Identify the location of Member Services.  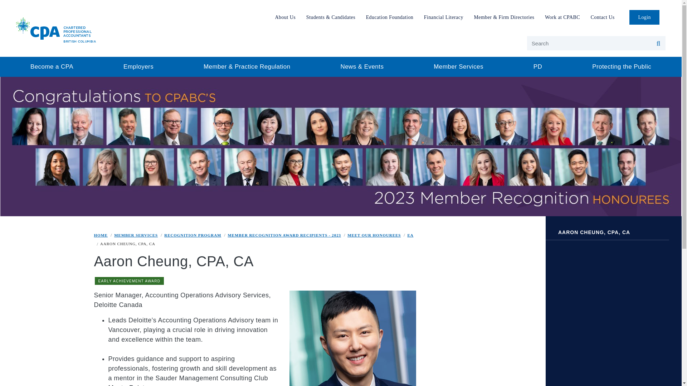
(458, 66).